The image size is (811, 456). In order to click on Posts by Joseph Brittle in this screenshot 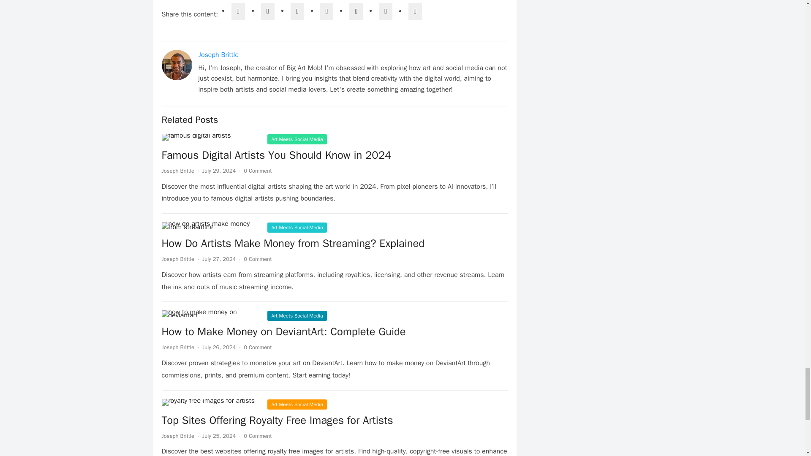, I will do `click(178, 347)`.